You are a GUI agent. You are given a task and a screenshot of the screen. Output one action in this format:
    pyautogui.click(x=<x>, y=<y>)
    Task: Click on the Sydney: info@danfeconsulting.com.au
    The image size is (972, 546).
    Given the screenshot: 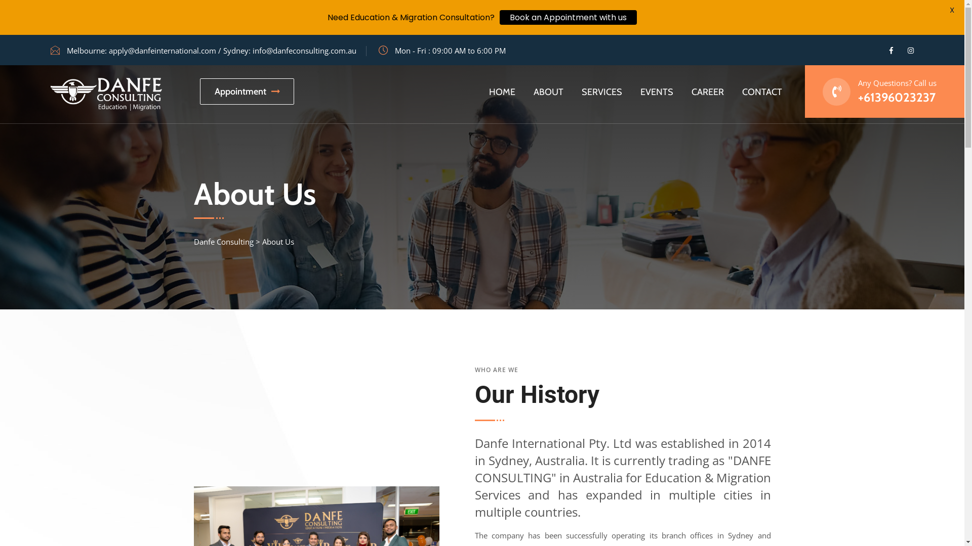 What is the action you would take?
    pyautogui.click(x=290, y=51)
    